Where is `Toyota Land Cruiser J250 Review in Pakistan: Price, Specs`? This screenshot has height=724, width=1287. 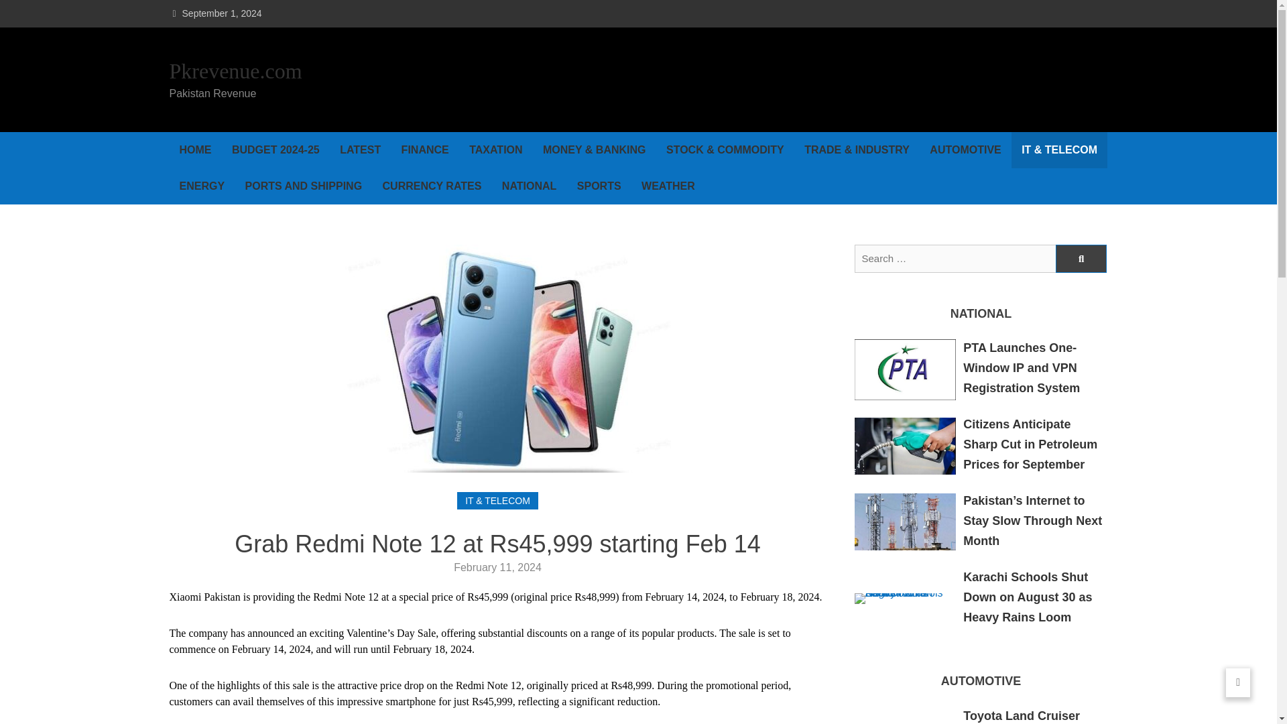 Toyota Land Cruiser J250 Review in Pakistan: Price, Specs is located at coordinates (1034, 717).